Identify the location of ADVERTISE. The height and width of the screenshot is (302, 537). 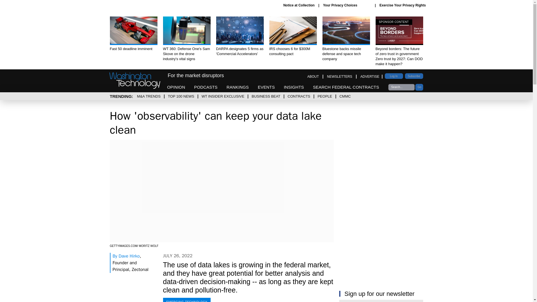
(370, 76).